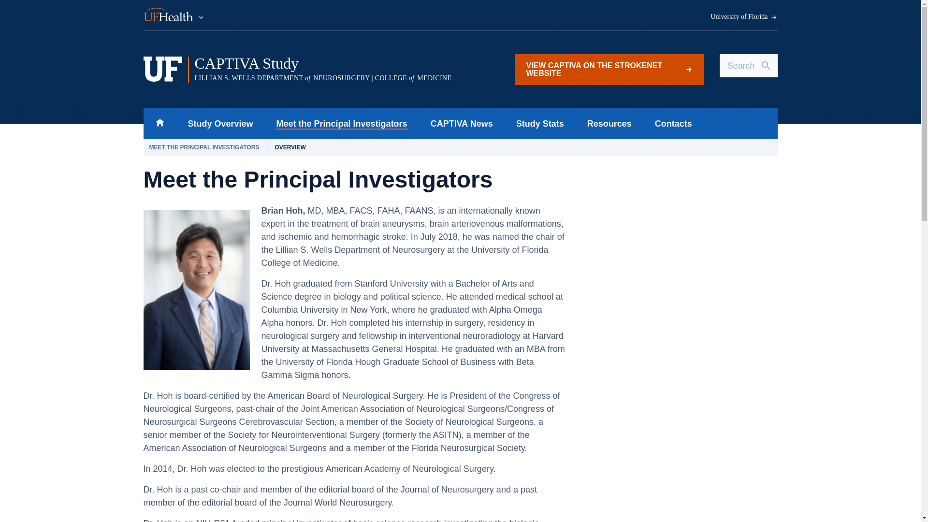  Describe the element at coordinates (609, 124) in the screenshot. I see `Resources` at that location.